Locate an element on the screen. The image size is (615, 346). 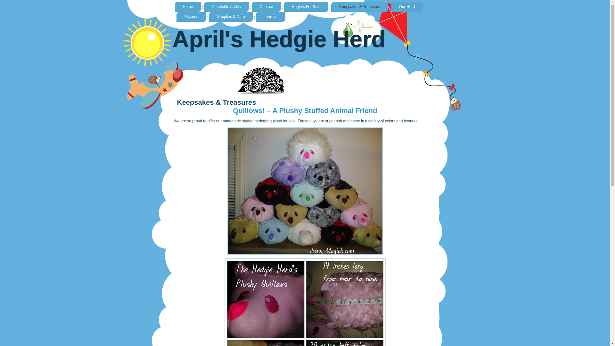
Hoglets For Sale is located at coordinates (306, 7).